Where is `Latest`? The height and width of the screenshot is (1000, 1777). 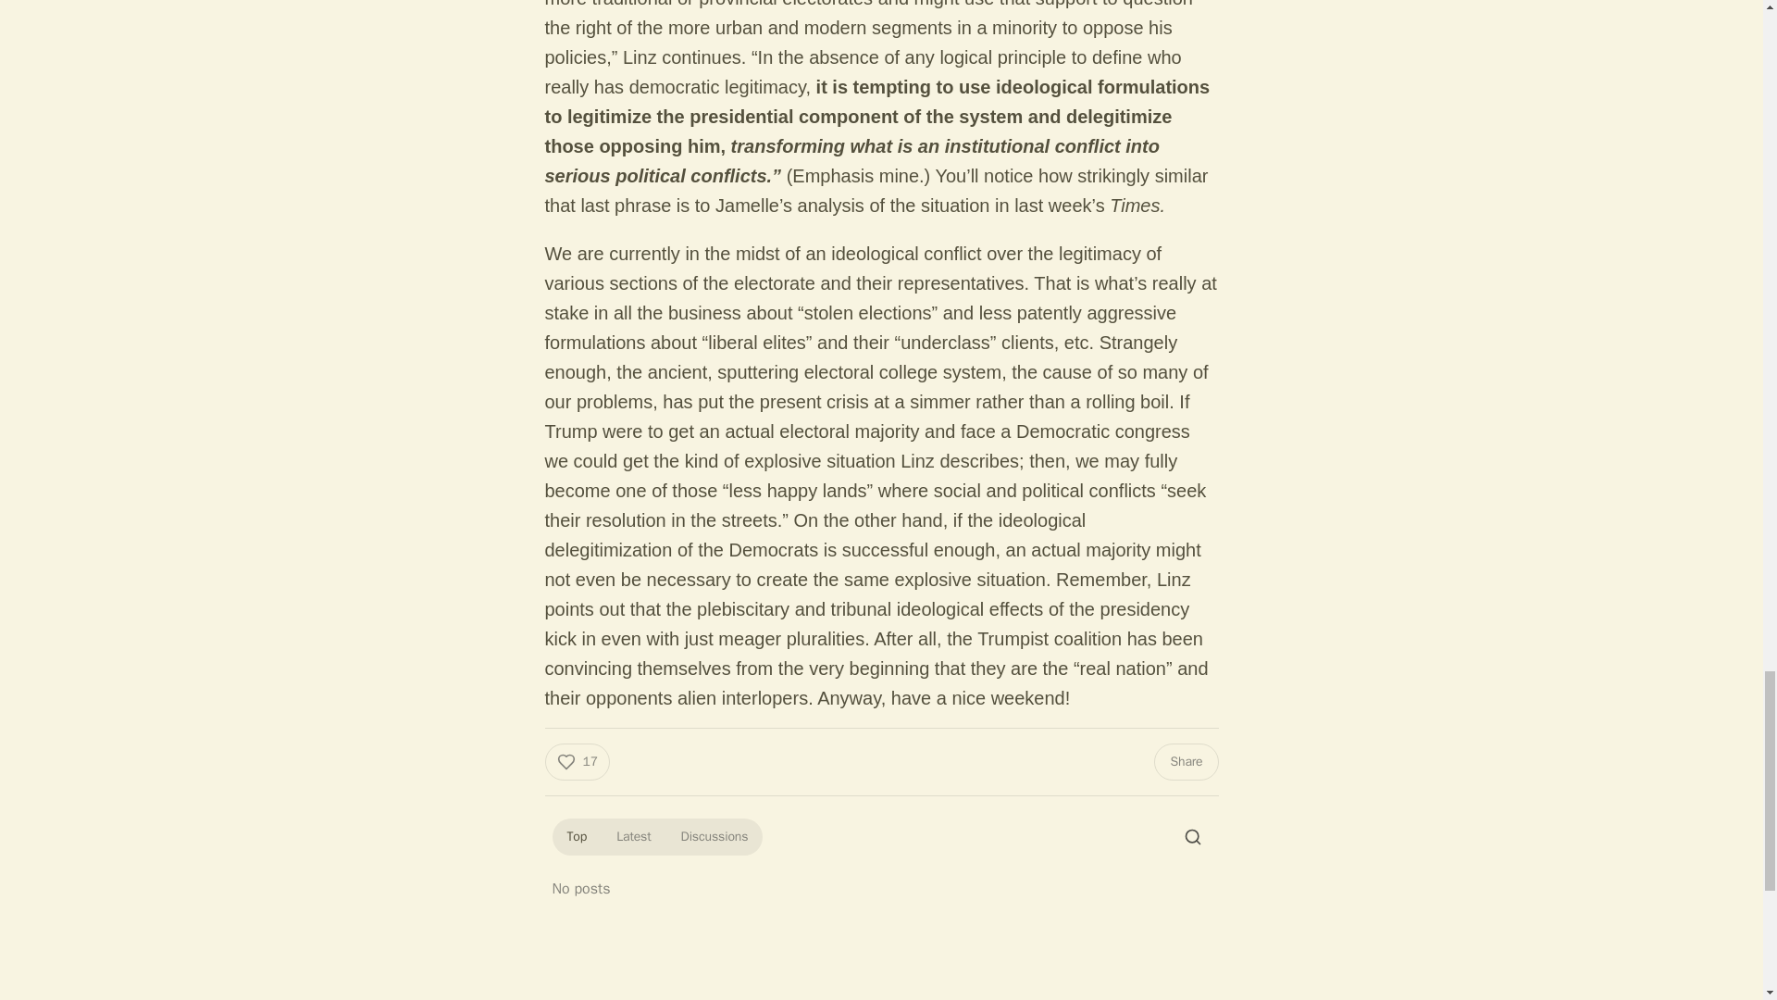 Latest is located at coordinates (633, 837).